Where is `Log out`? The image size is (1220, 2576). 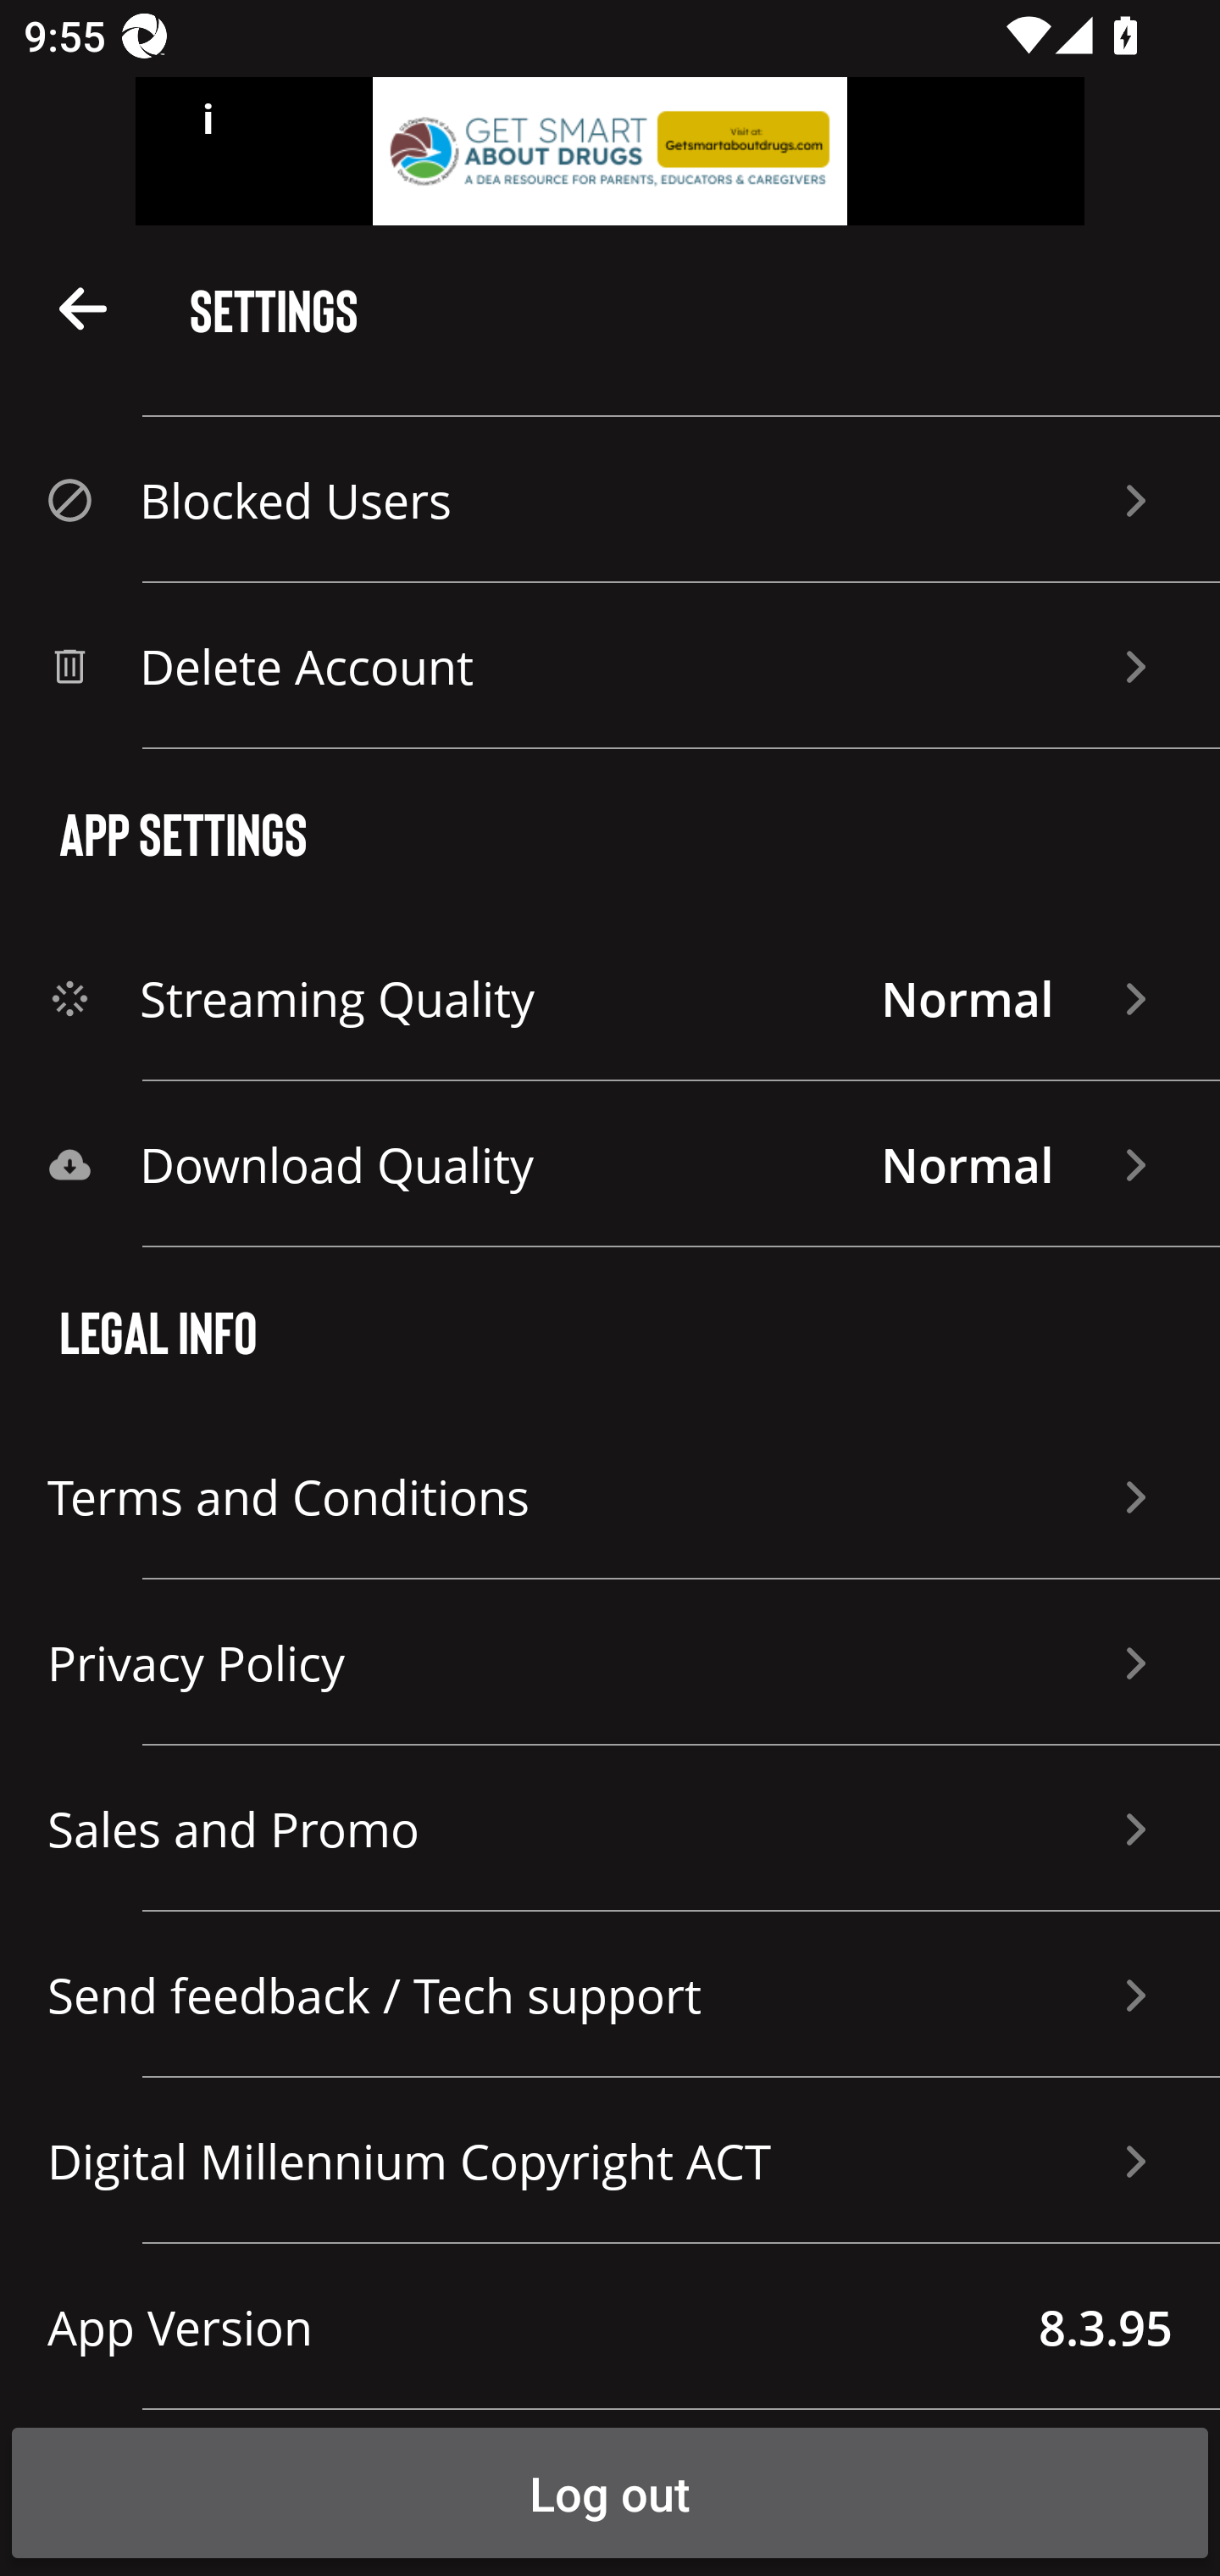 Log out is located at coordinates (610, 2493).